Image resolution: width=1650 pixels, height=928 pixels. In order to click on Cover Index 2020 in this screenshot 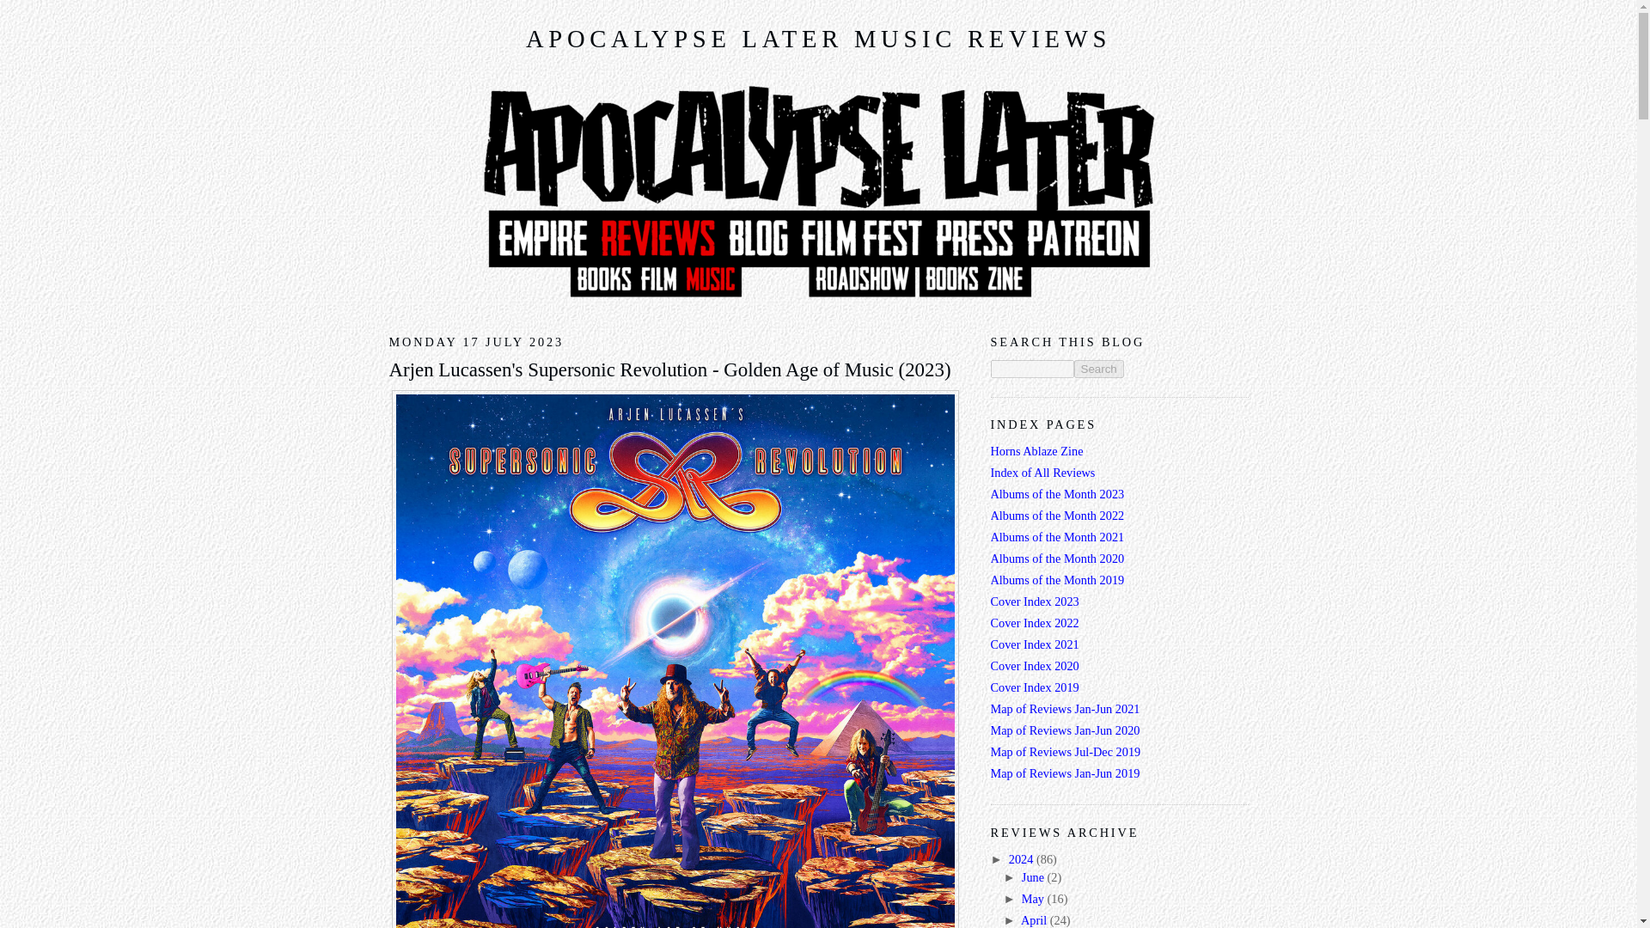, I will do `click(1035, 665)`.